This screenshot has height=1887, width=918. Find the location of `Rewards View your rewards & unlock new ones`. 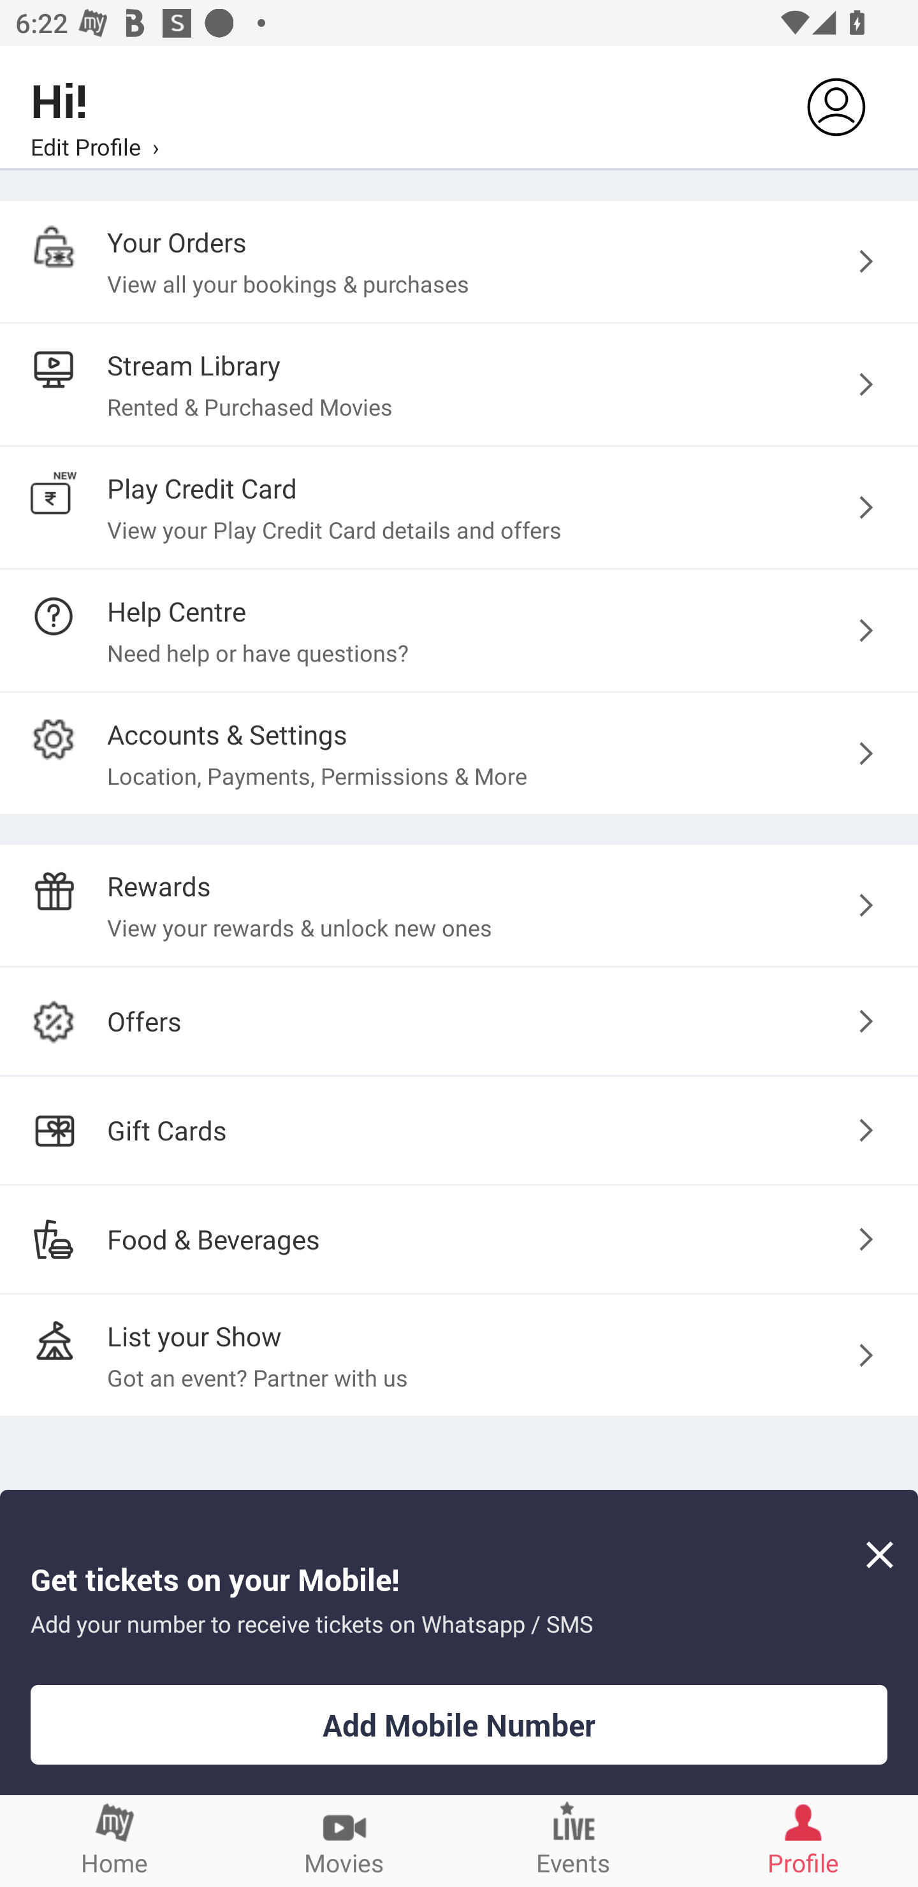

Rewards View your rewards & unlock new ones is located at coordinates (459, 905).